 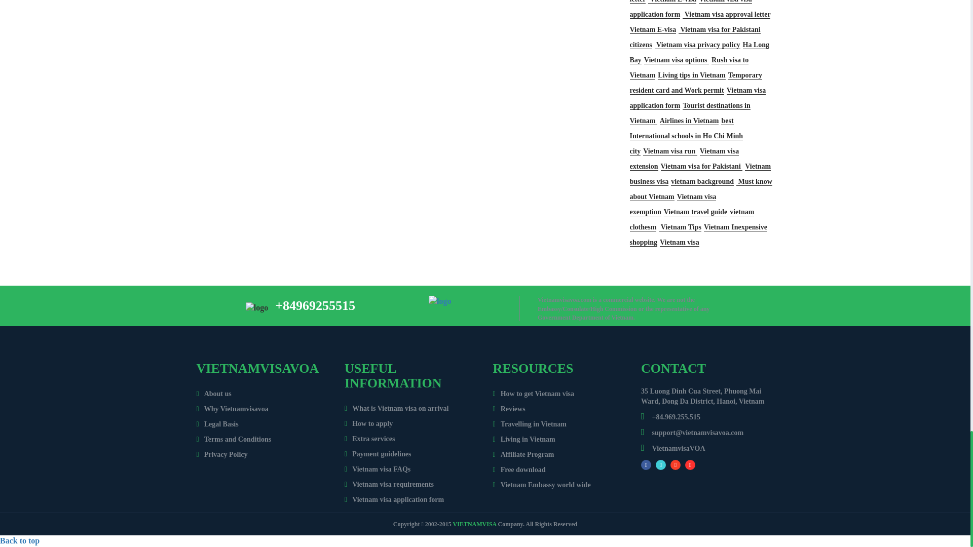 I want to click on What is Vietnam visa on arrival, so click(x=396, y=408).